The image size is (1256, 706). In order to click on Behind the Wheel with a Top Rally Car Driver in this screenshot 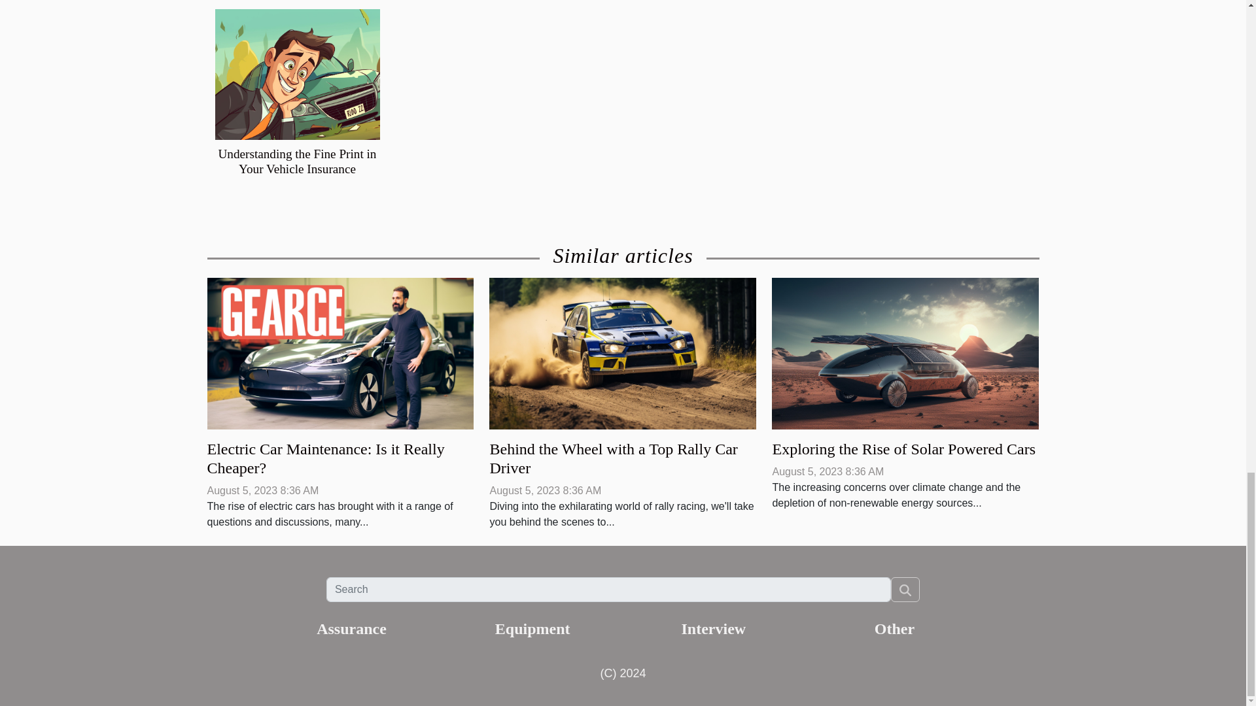, I will do `click(614, 458)`.